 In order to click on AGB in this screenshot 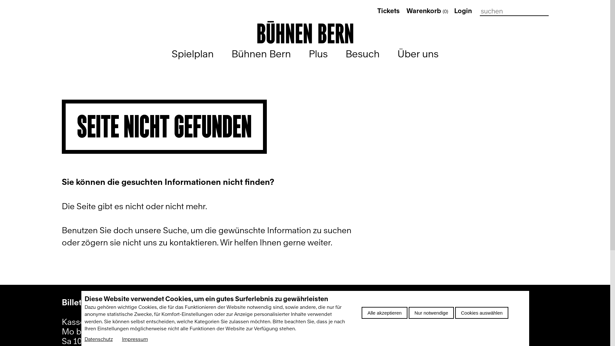, I will do `click(406, 340)`.